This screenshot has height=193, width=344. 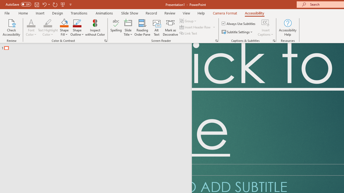 I want to click on Slide Show, so click(x=130, y=13).